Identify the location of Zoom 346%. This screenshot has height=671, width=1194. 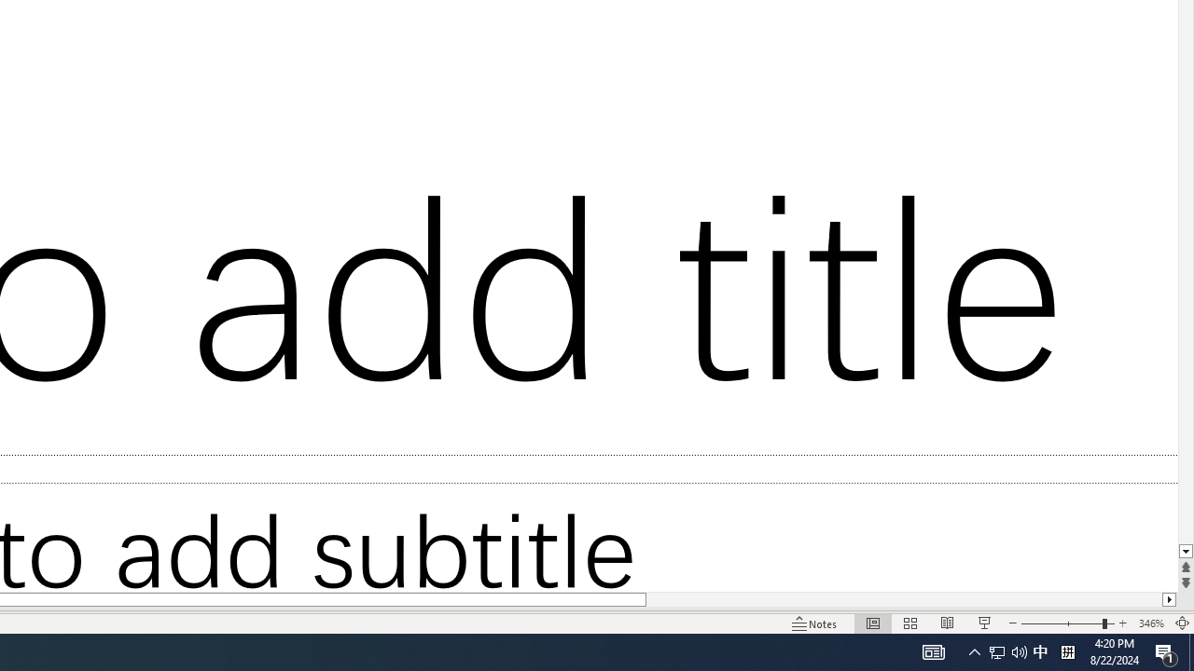
(1151, 623).